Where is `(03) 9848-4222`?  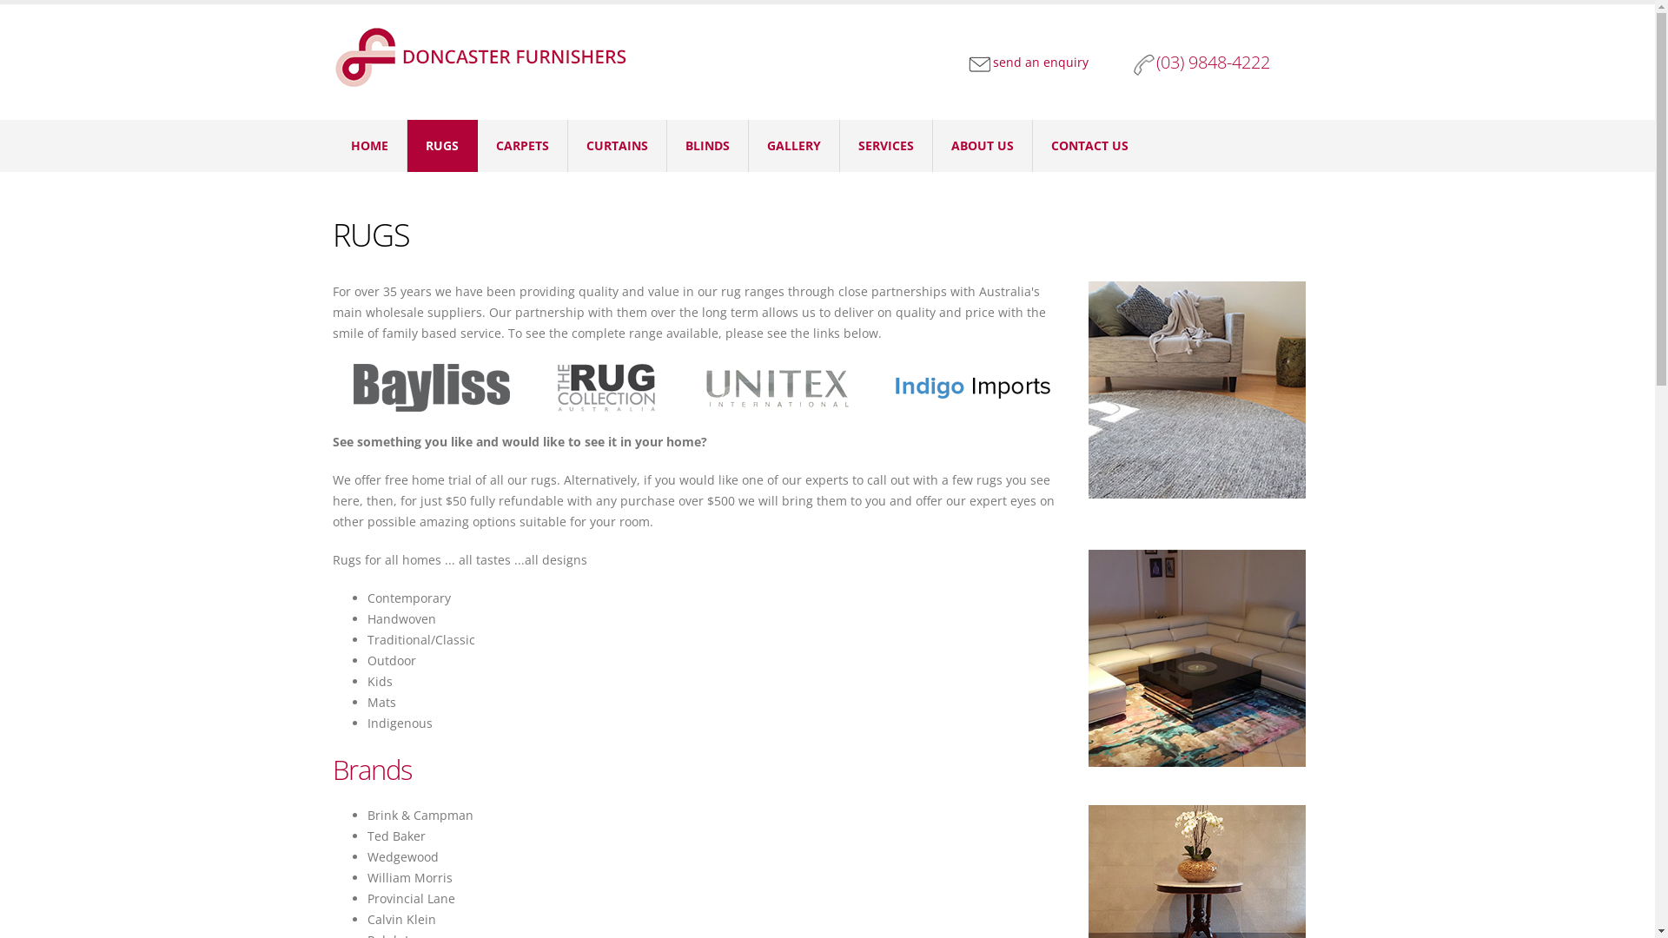 (03) 9848-4222 is located at coordinates (1221, 71).